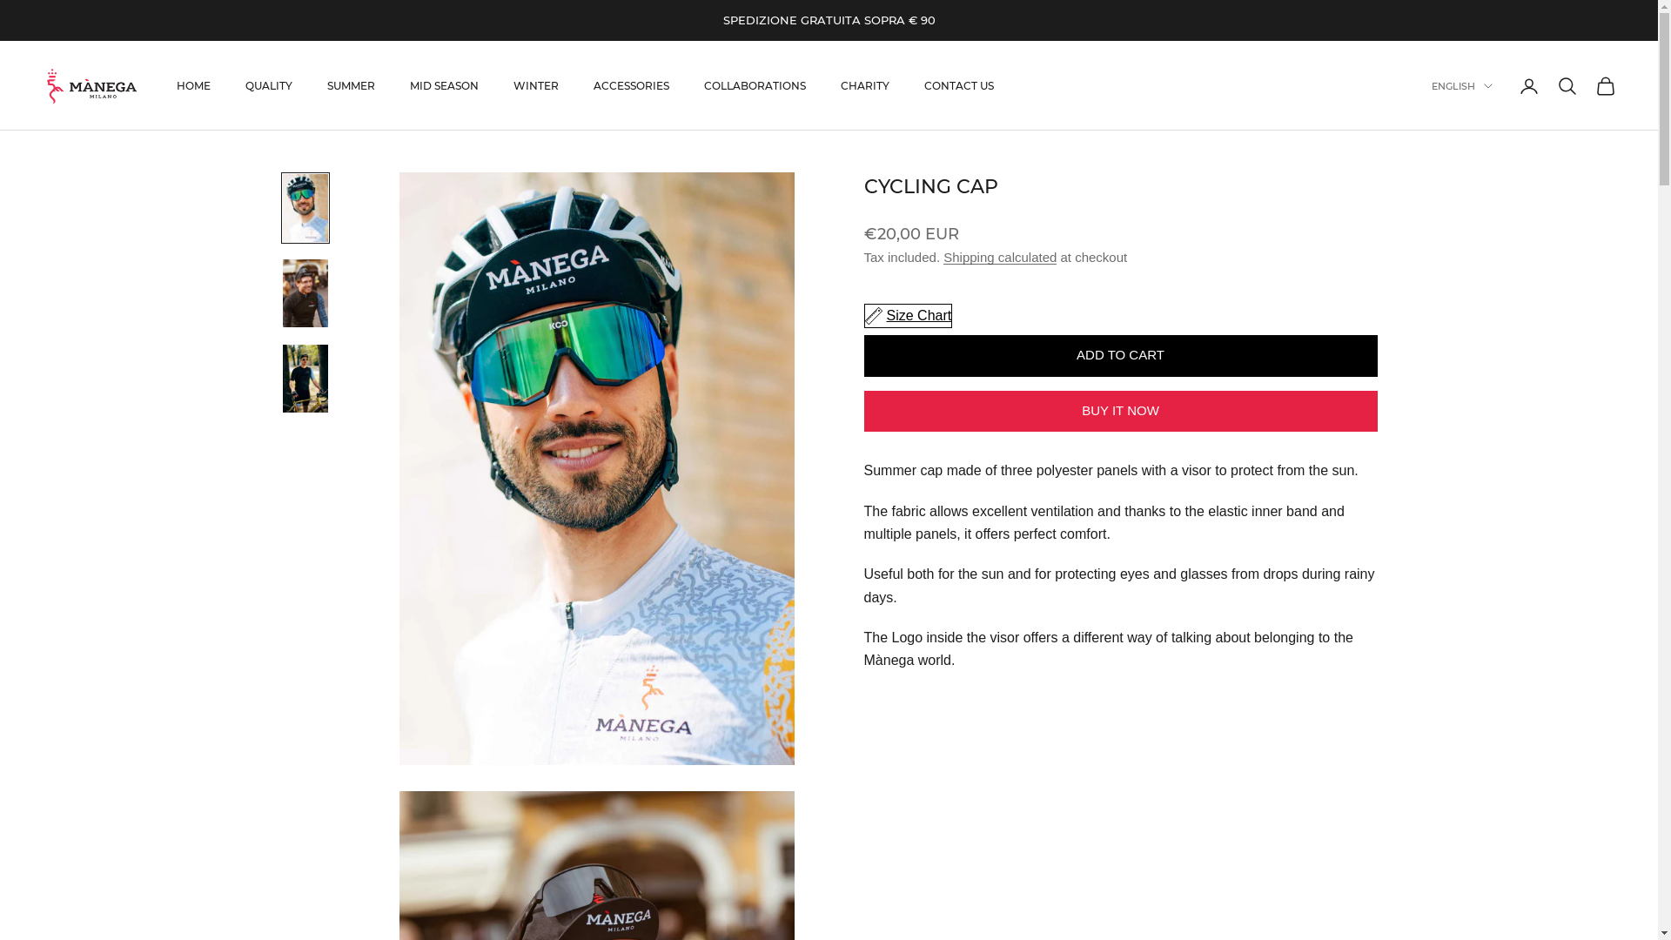 The height and width of the screenshot is (940, 1671). I want to click on ADD TO CART, so click(1120, 355).